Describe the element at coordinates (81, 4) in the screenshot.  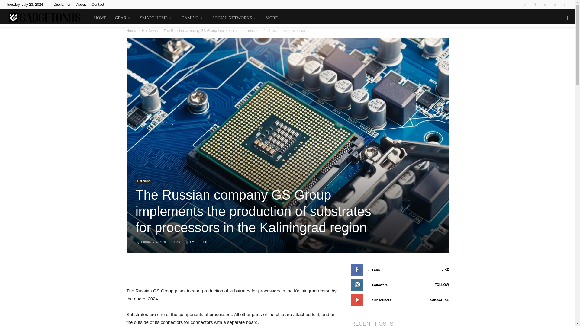
I see `About` at that location.